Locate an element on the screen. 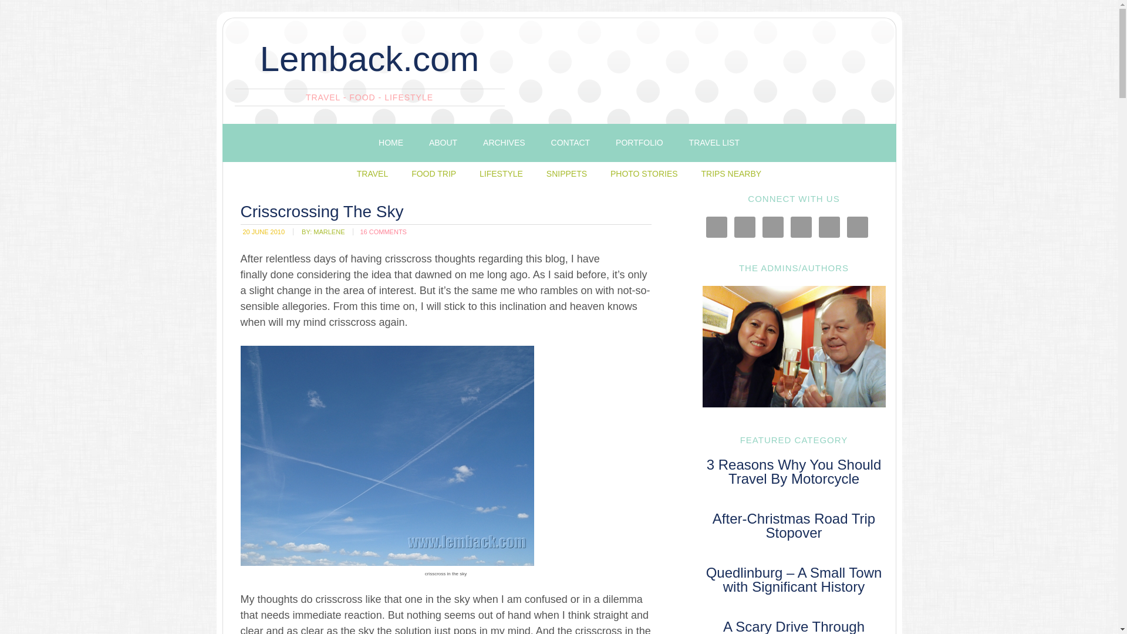 The width and height of the screenshot is (1127, 634). TRIPS NEARBY is located at coordinates (731, 174).